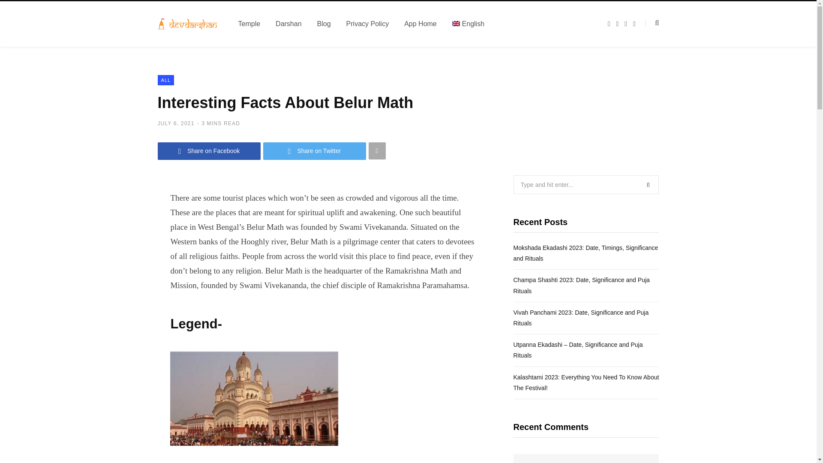 The image size is (823, 463). What do you see at coordinates (288, 24) in the screenshot?
I see `Darshan` at bounding box center [288, 24].